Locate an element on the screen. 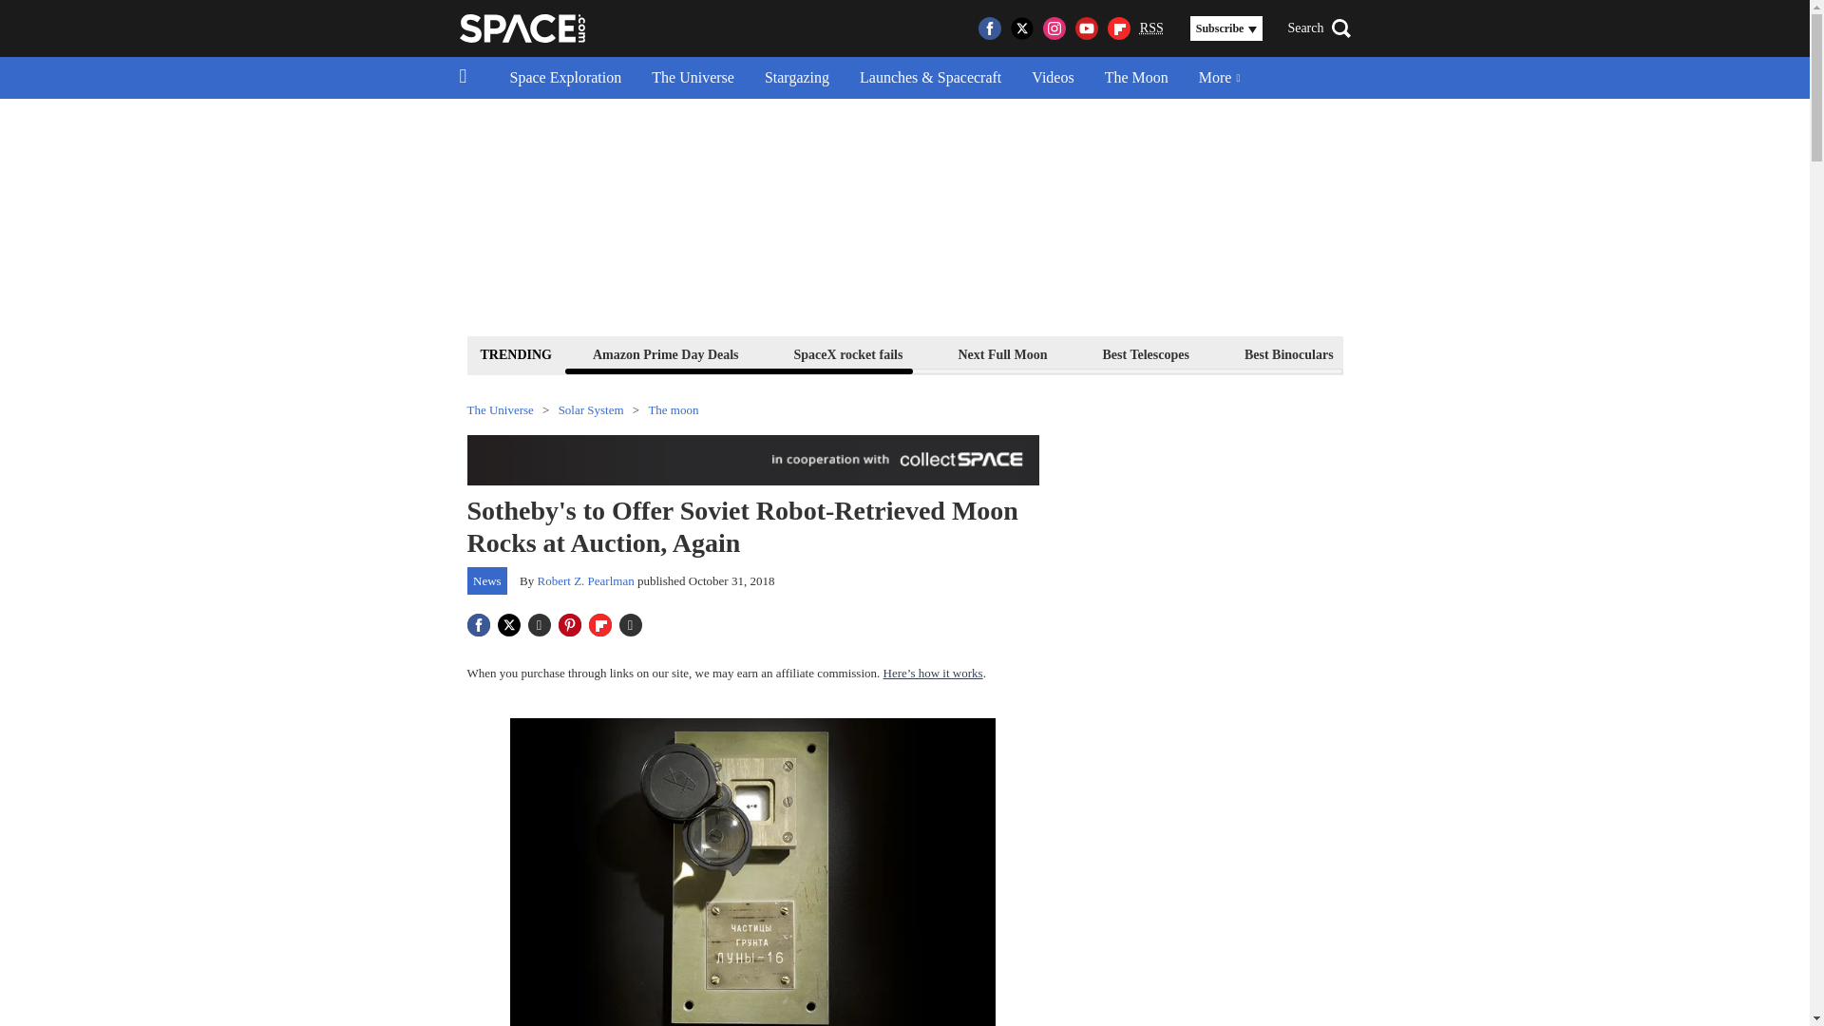 The width and height of the screenshot is (1824, 1026). RSS is located at coordinates (1151, 28).